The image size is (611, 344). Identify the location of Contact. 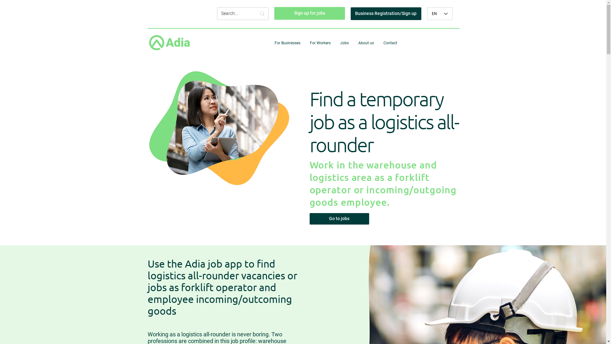
(390, 43).